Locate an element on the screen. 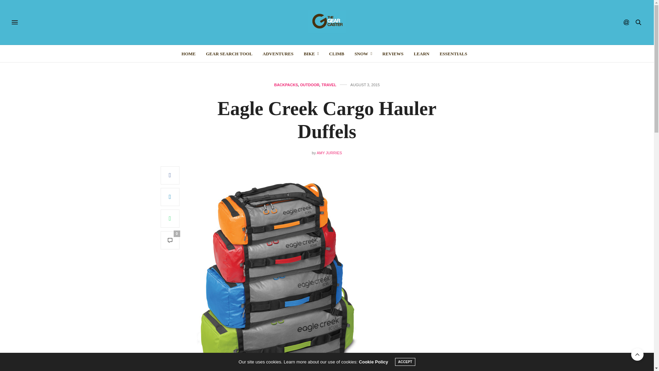  Posts by Amy Jurries is located at coordinates (329, 153).